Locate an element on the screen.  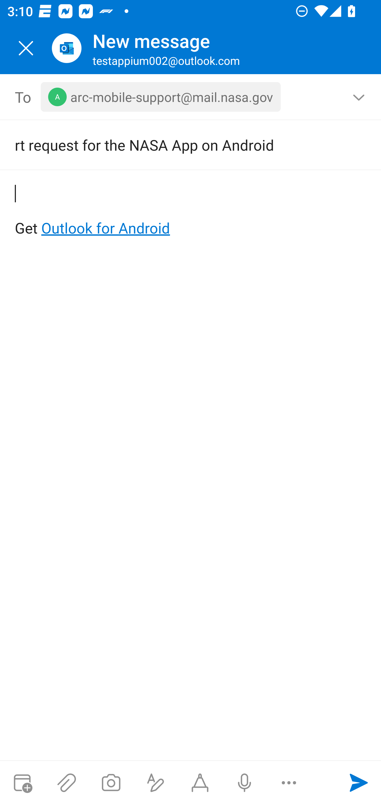
rt request for the NASA App on Android is located at coordinates (176, 145).